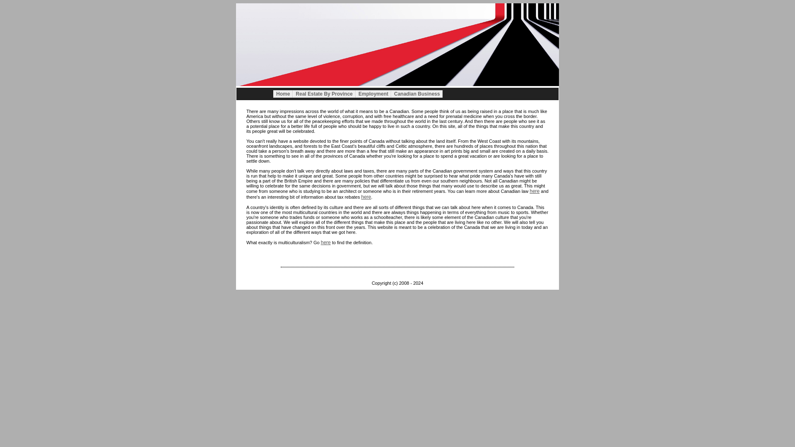 The height and width of the screenshot is (447, 795). I want to click on Employment, so click(373, 94).